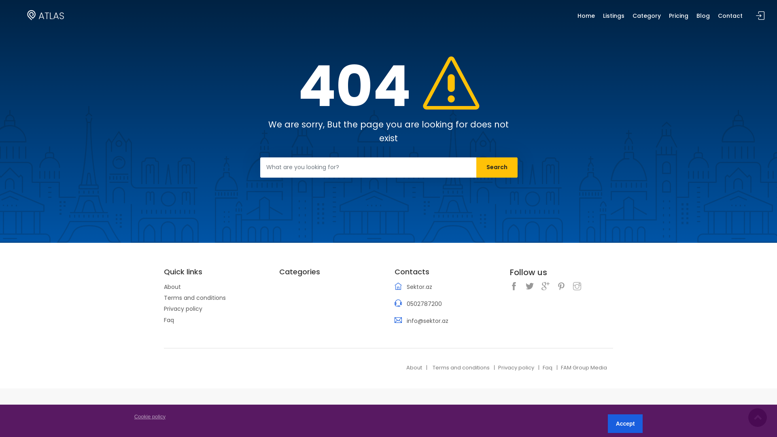 Image resolution: width=777 pixels, height=437 pixels. I want to click on Terms and conditions, so click(461, 368).